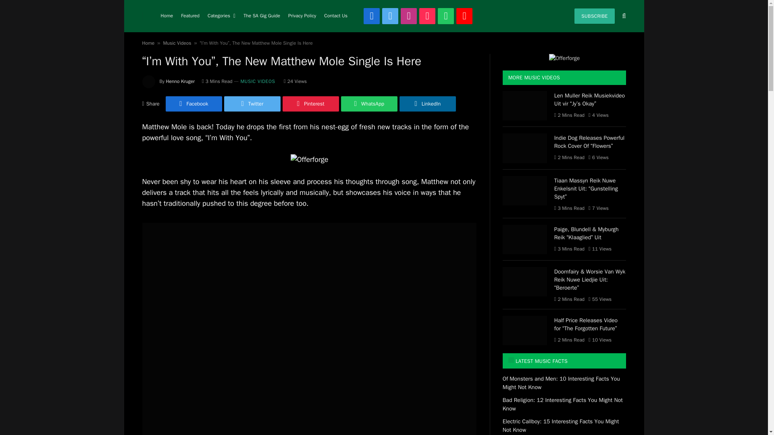 The width and height of the screenshot is (774, 435). What do you see at coordinates (193, 104) in the screenshot?
I see `Facebook` at bounding box center [193, 104].